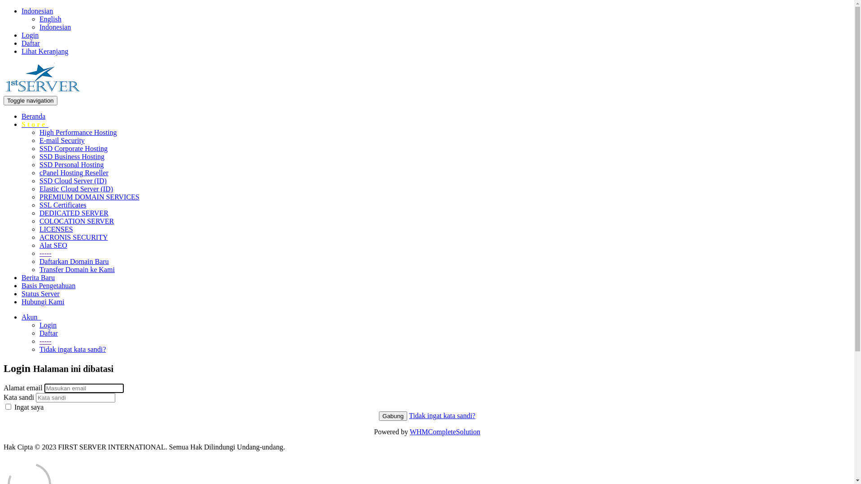 Image resolution: width=861 pixels, height=484 pixels. I want to click on Indonesian, so click(37, 11).